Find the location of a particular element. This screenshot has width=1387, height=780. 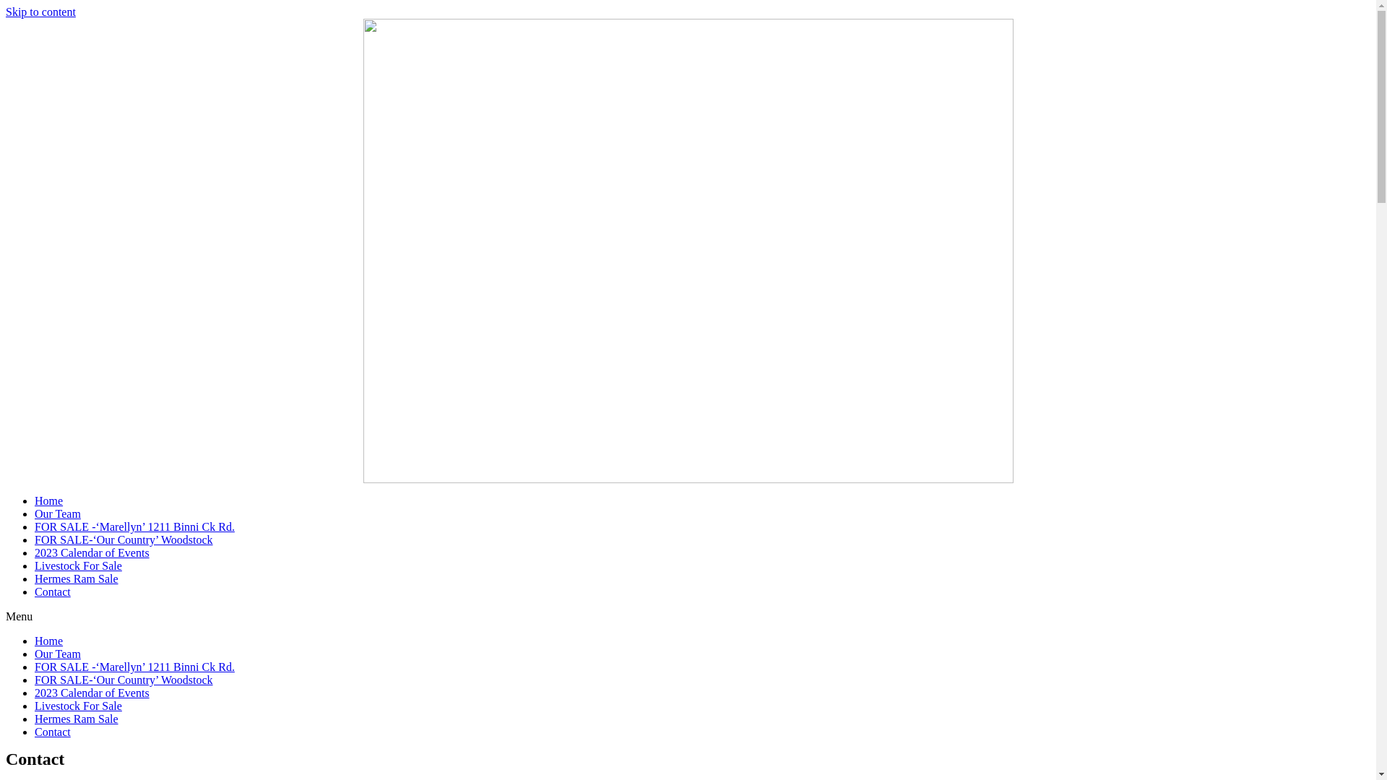

Livestock For Sale is located at coordinates (78, 566).